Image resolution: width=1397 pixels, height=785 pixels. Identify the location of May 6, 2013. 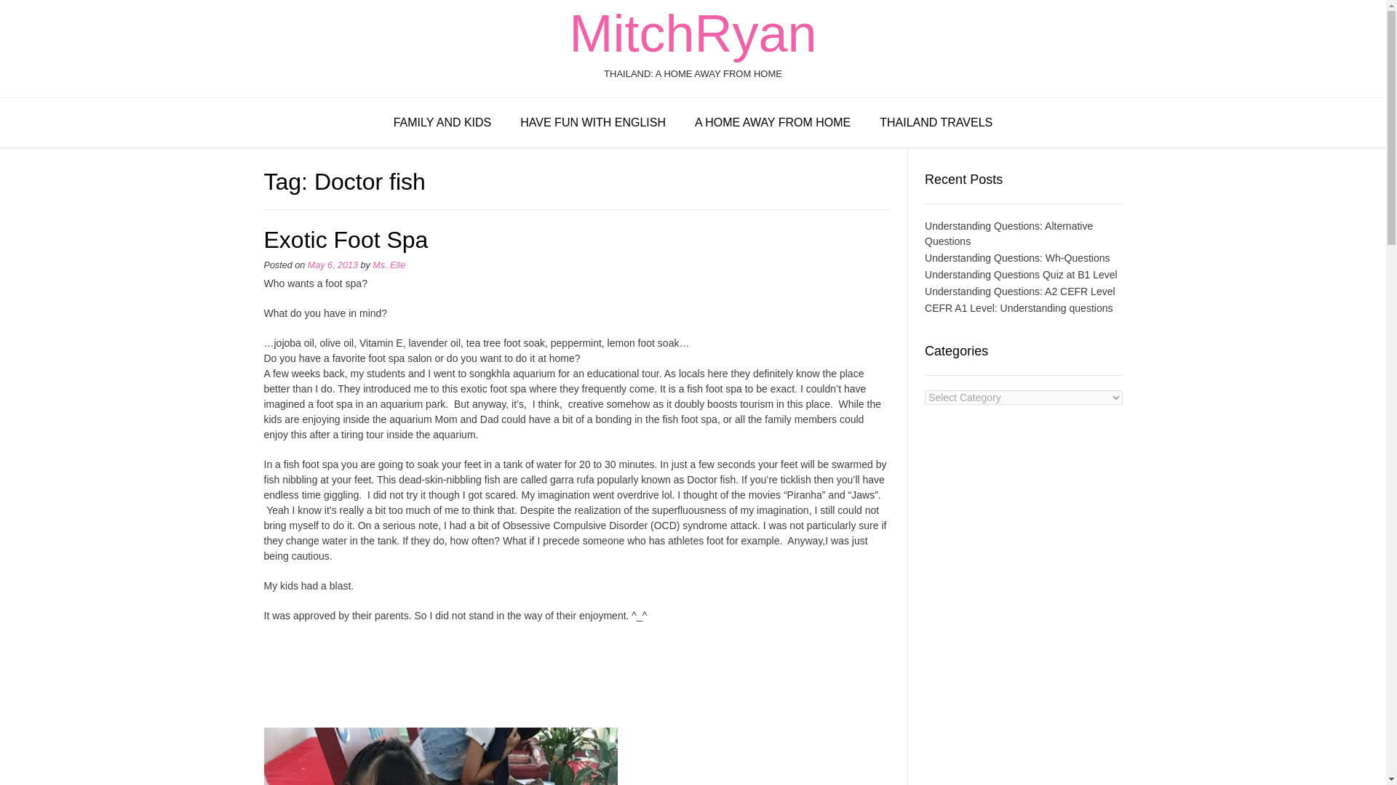
(332, 265).